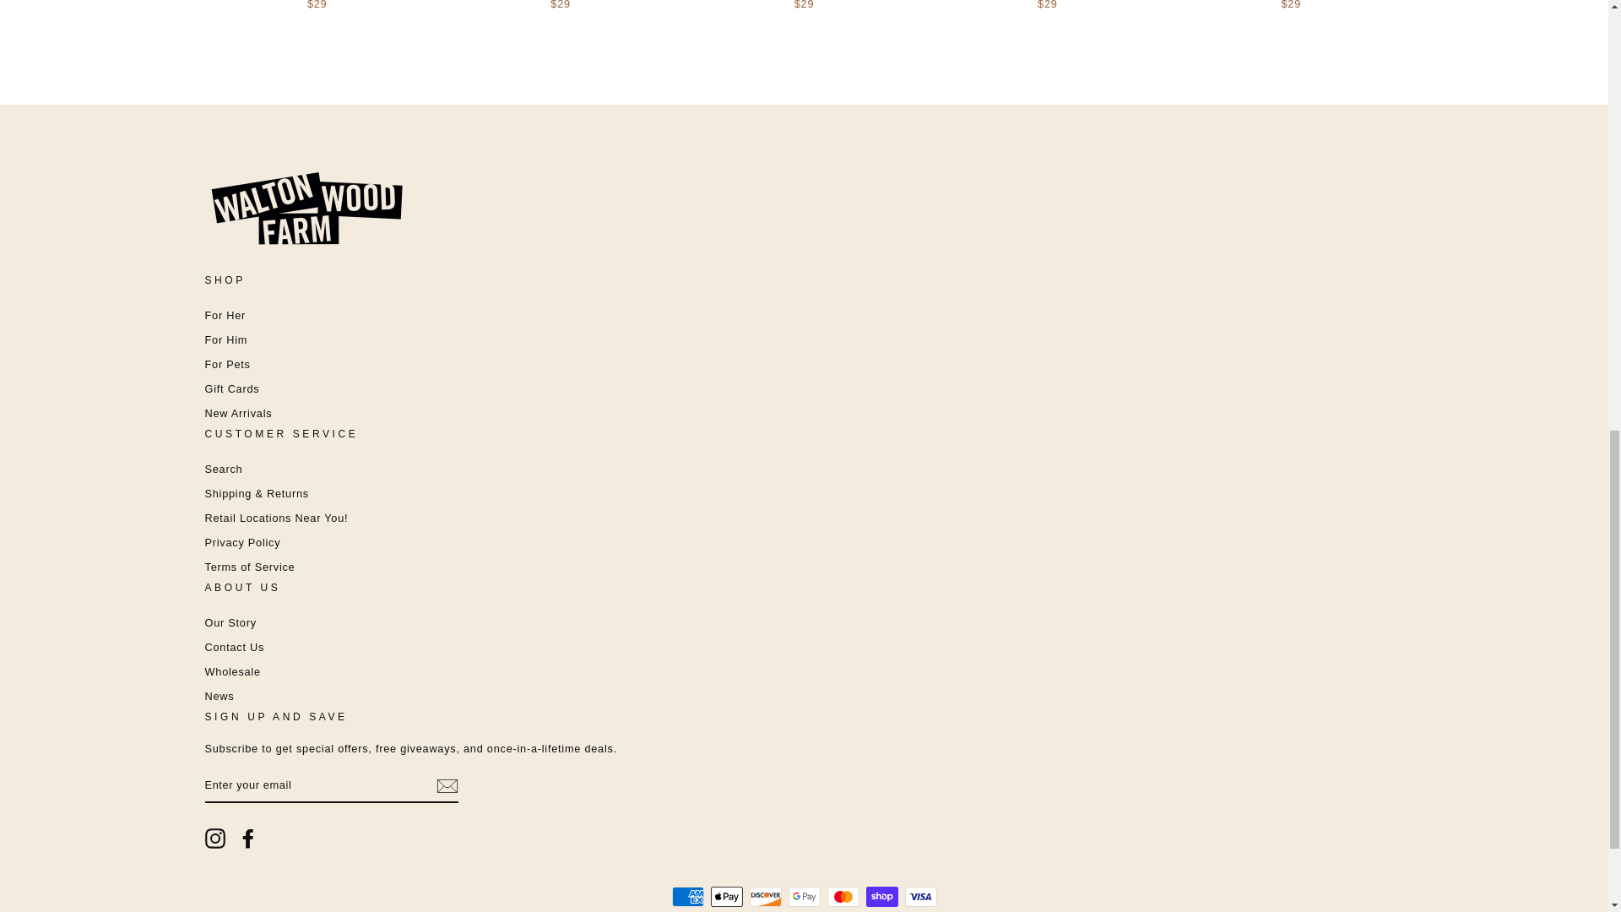 The width and height of the screenshot is (1621, 912). Describe the element at coordinates (687, 896) in the screenshot. I see `American Express` at that location.